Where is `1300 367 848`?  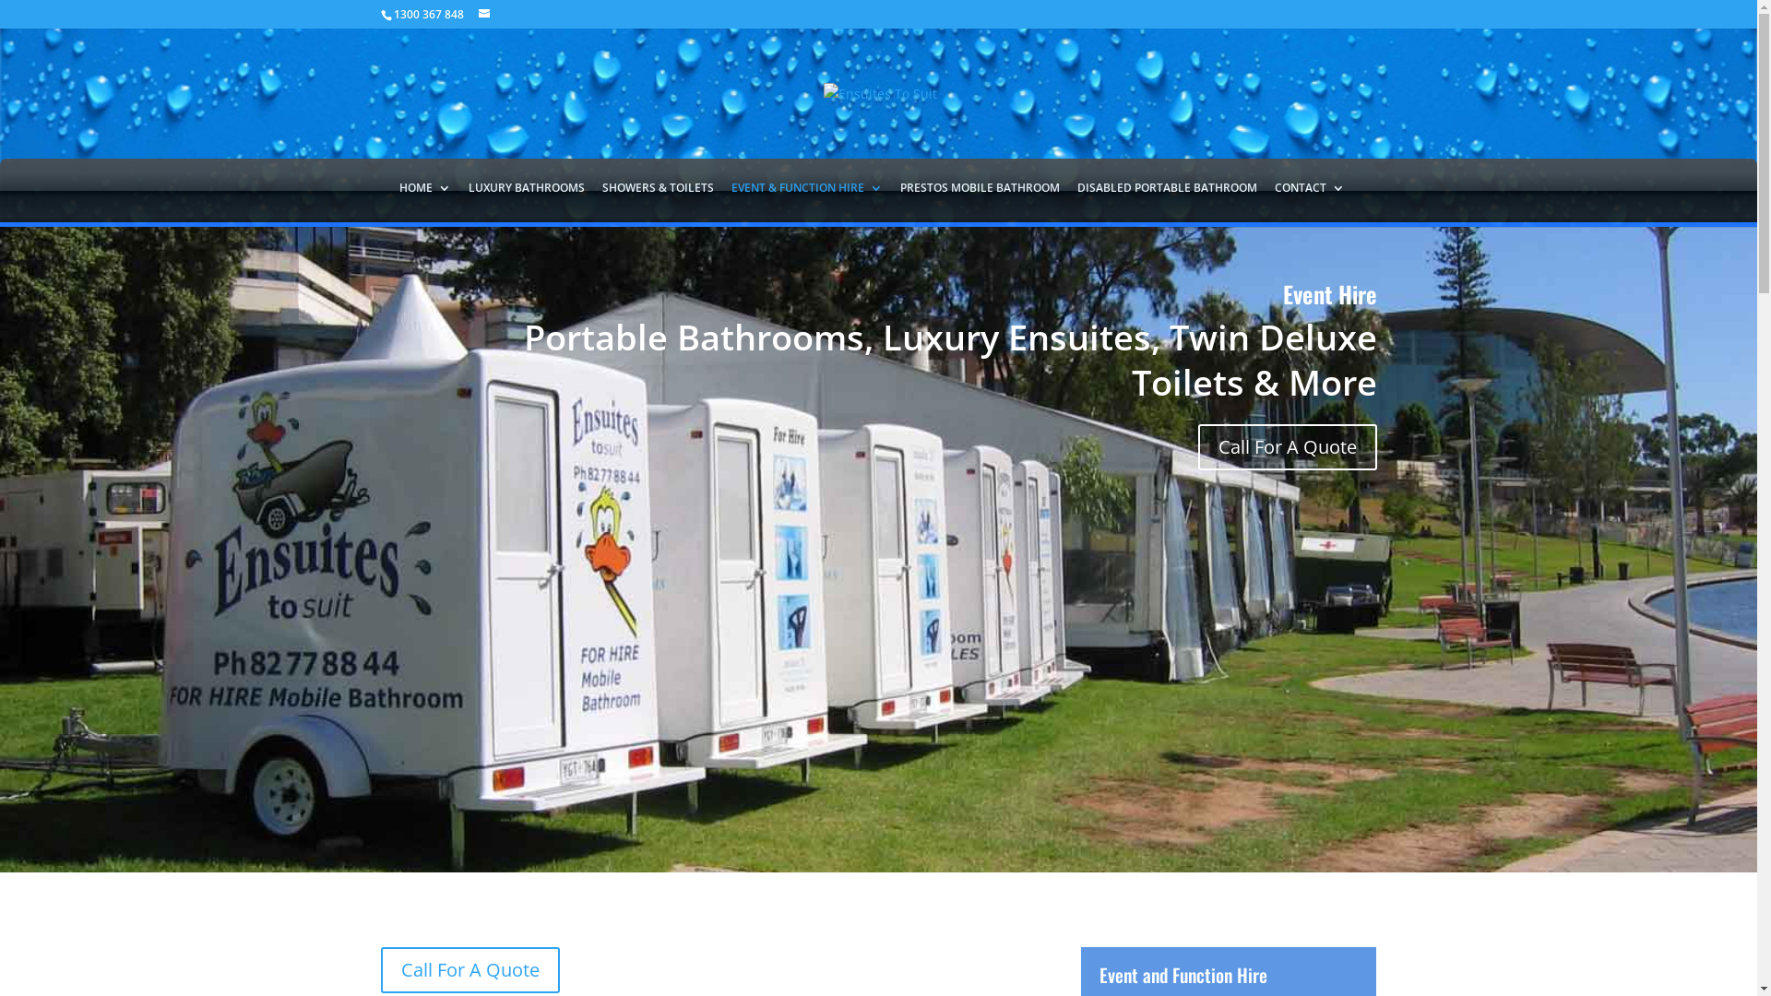
1300 367 848 is located at coordinates (428, 15).